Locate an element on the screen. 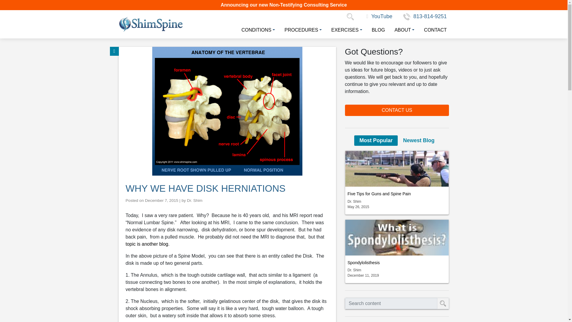 Image resolution: width=572 pixels, height=322 pixels. ShimSpine YouTube Channel is located at coordinates (380, 16).